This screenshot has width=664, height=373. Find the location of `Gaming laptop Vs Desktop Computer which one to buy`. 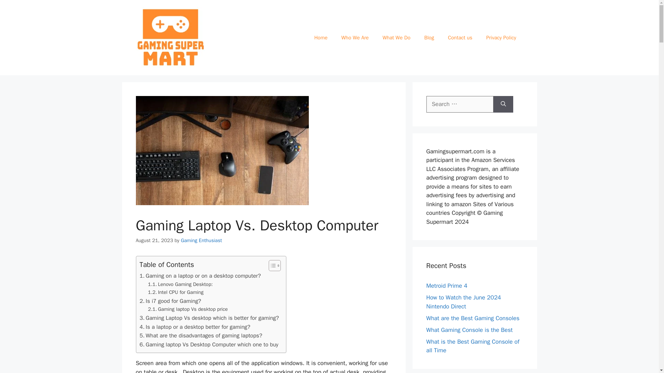

Gaming laptop Vs Desktop Computer which one to buy is located at coordinates (209, 344).